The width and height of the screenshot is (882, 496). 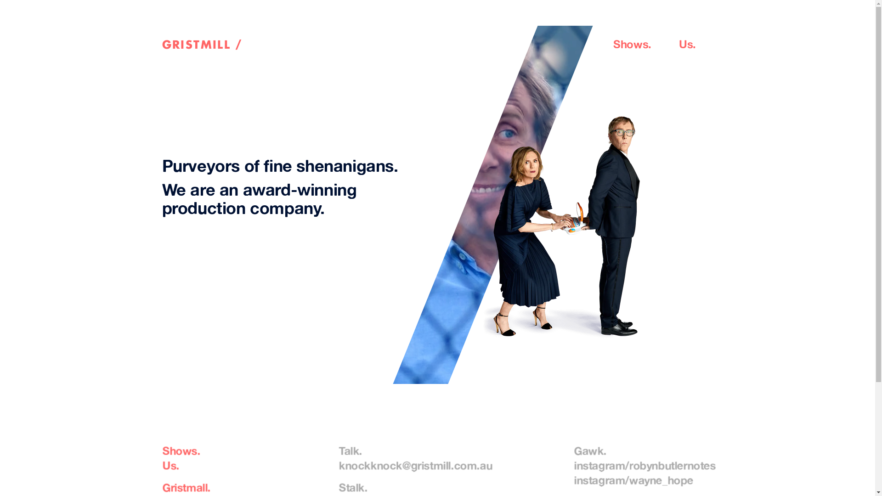 I want to click on Shows., so click(x=181, y=451).